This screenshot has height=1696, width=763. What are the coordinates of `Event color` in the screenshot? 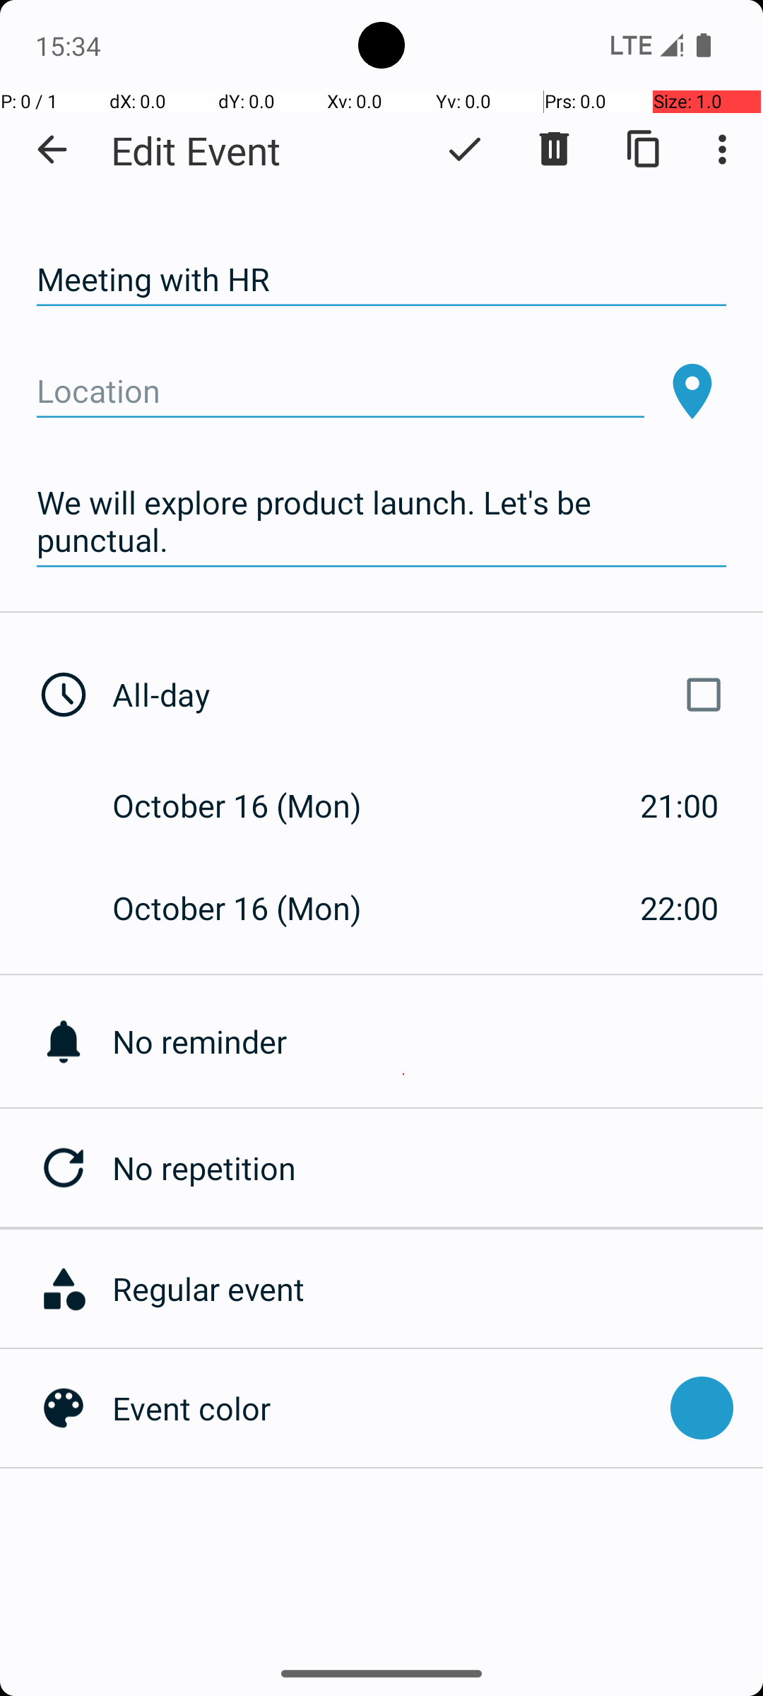 It's located at (384, 1408).